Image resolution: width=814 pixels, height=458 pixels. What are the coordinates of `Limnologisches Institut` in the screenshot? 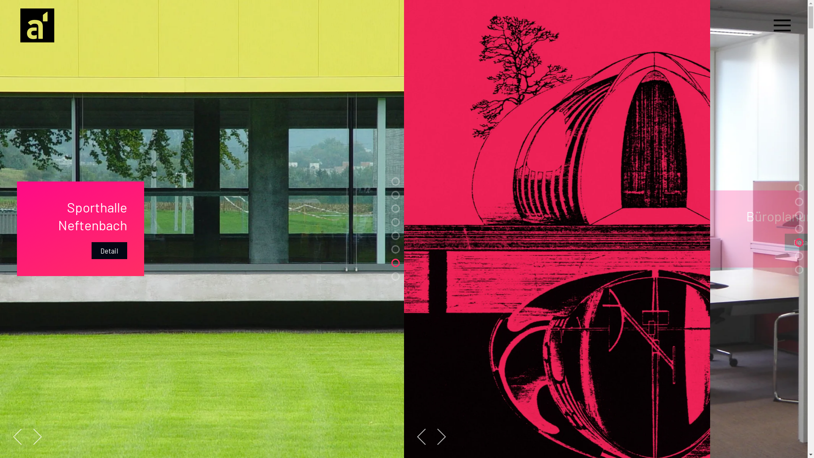 It's located at (395, 195).